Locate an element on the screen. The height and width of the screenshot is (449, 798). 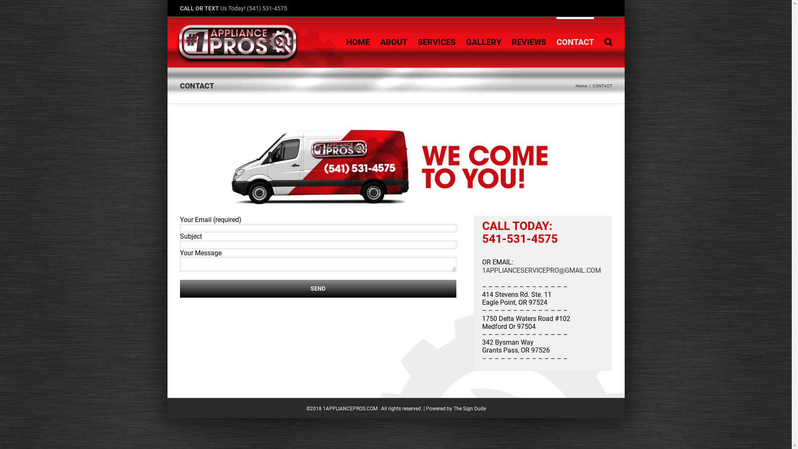
1APPLIANCESERVICEPRO@GMAIL.COM is located at coordinates (542, 270).